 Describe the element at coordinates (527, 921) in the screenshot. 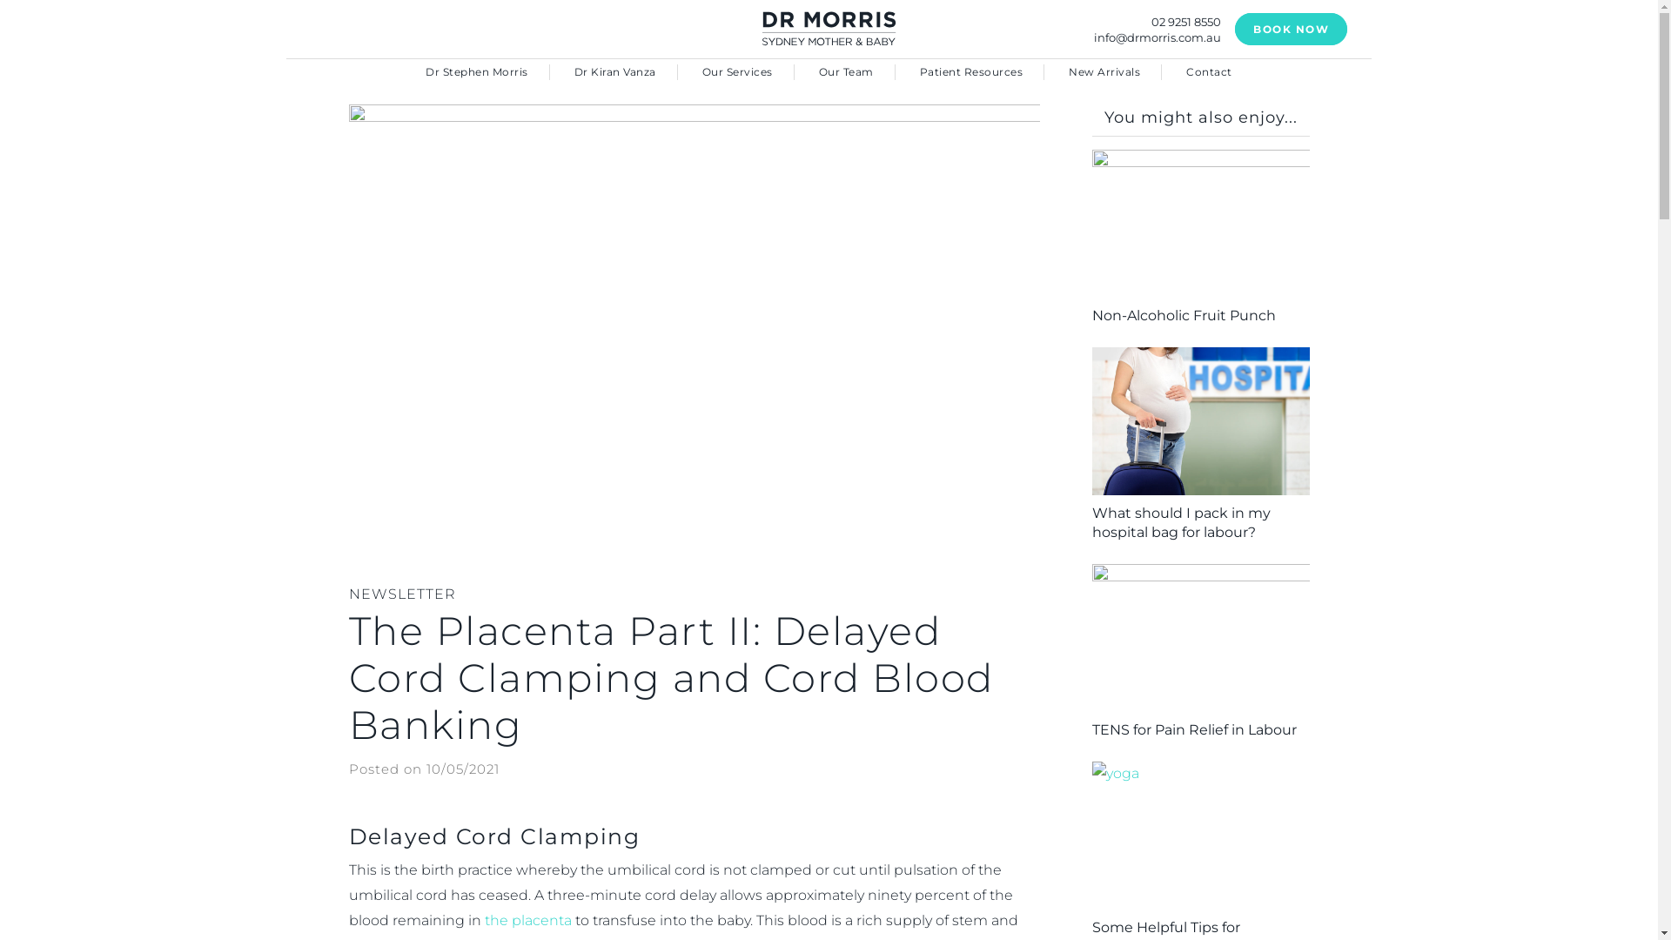

I see `the placenta` at that location.